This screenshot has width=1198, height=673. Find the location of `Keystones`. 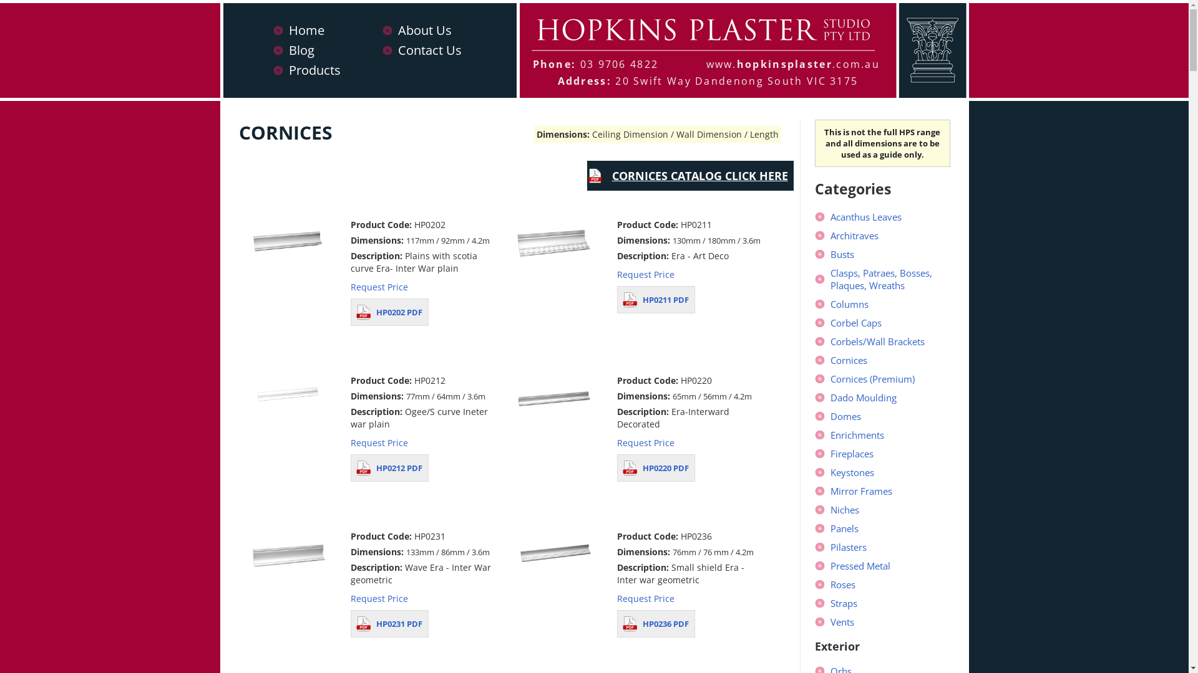

Keystones is located at coordinates (852, 472).